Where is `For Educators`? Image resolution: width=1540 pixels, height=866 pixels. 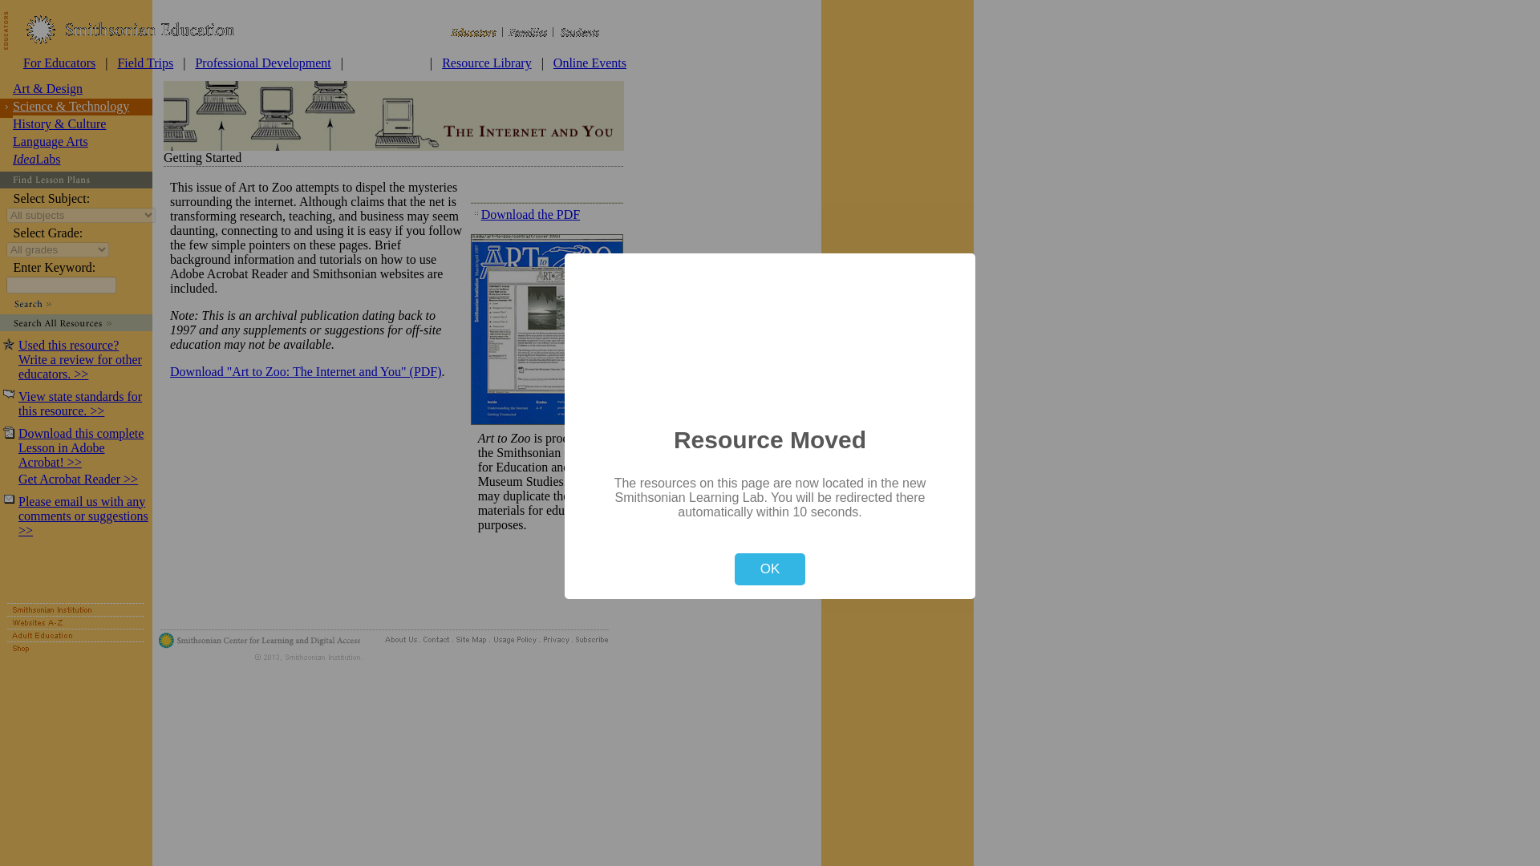
For Educators is located at coordinates (59, 63).